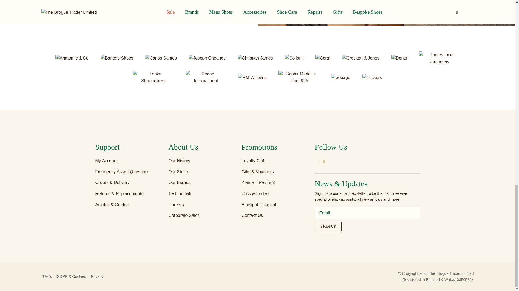  Describe the element at coordinates (400, 58) in the screenshot. I see `Dents` at that location.